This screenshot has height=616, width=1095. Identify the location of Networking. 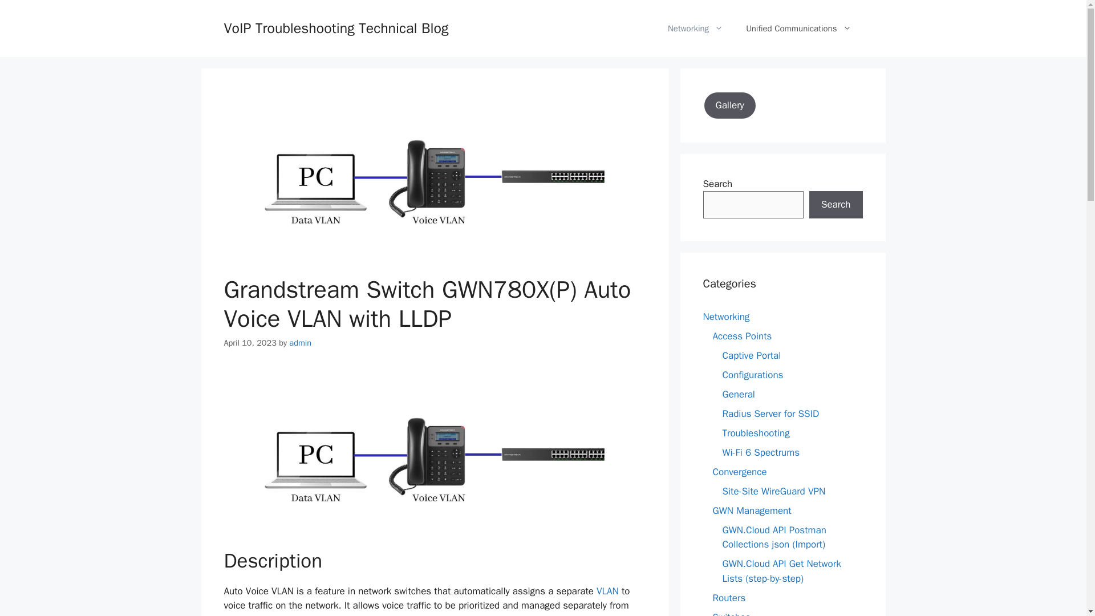
(725, 316).